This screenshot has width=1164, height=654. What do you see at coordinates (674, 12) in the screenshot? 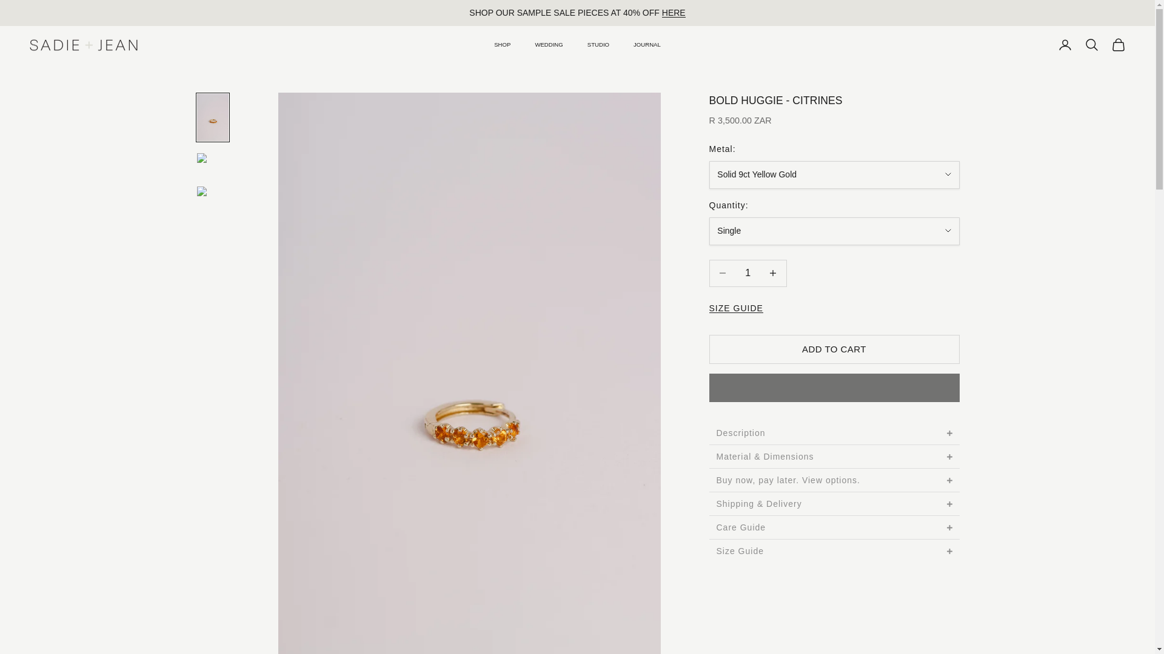
I see `Sample Sale` at bounding box center [674, 12].